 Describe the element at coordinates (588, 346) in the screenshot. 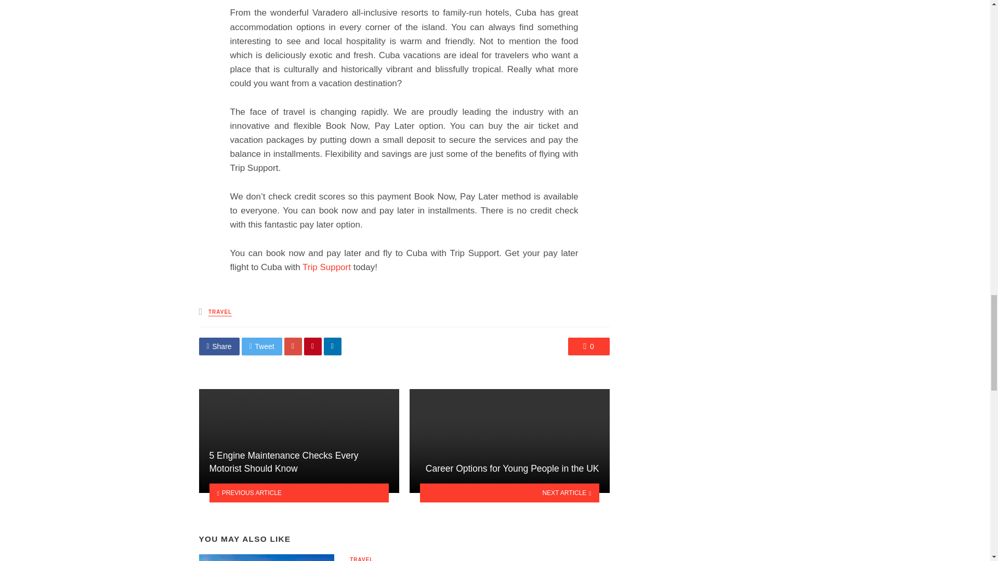

I see `0` at that location.